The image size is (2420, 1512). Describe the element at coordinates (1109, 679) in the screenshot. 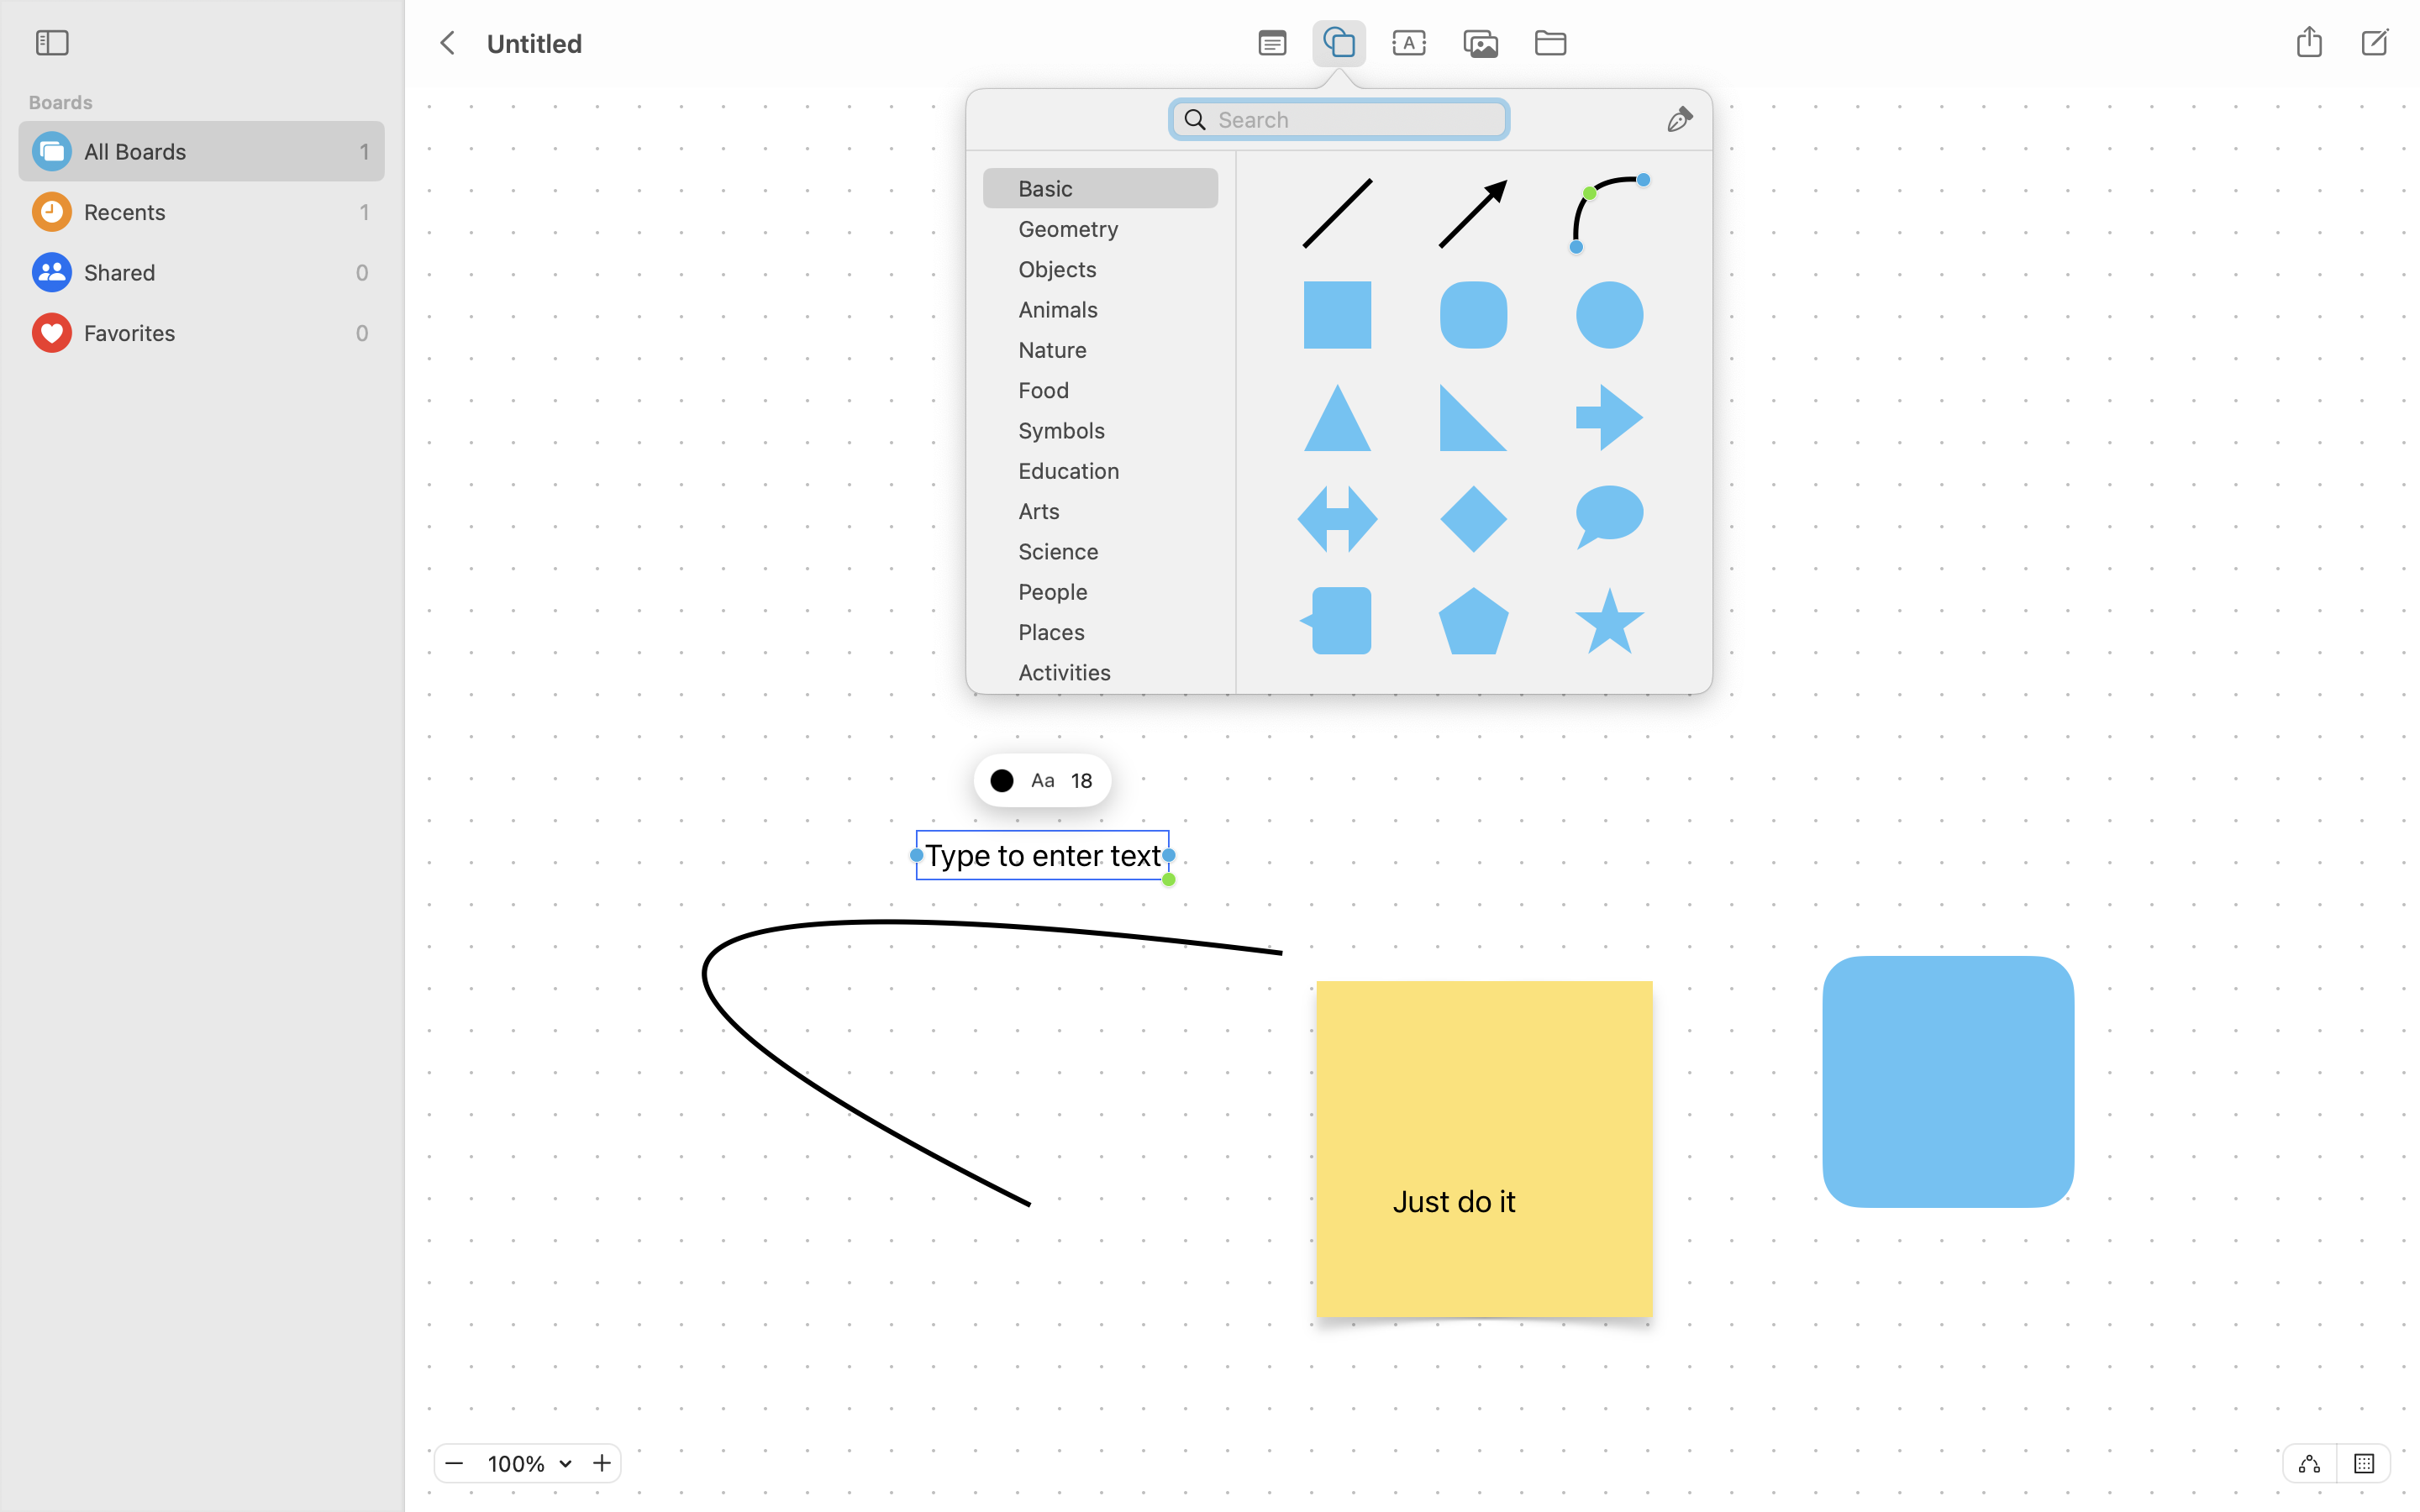

I see `Activities` at that location.